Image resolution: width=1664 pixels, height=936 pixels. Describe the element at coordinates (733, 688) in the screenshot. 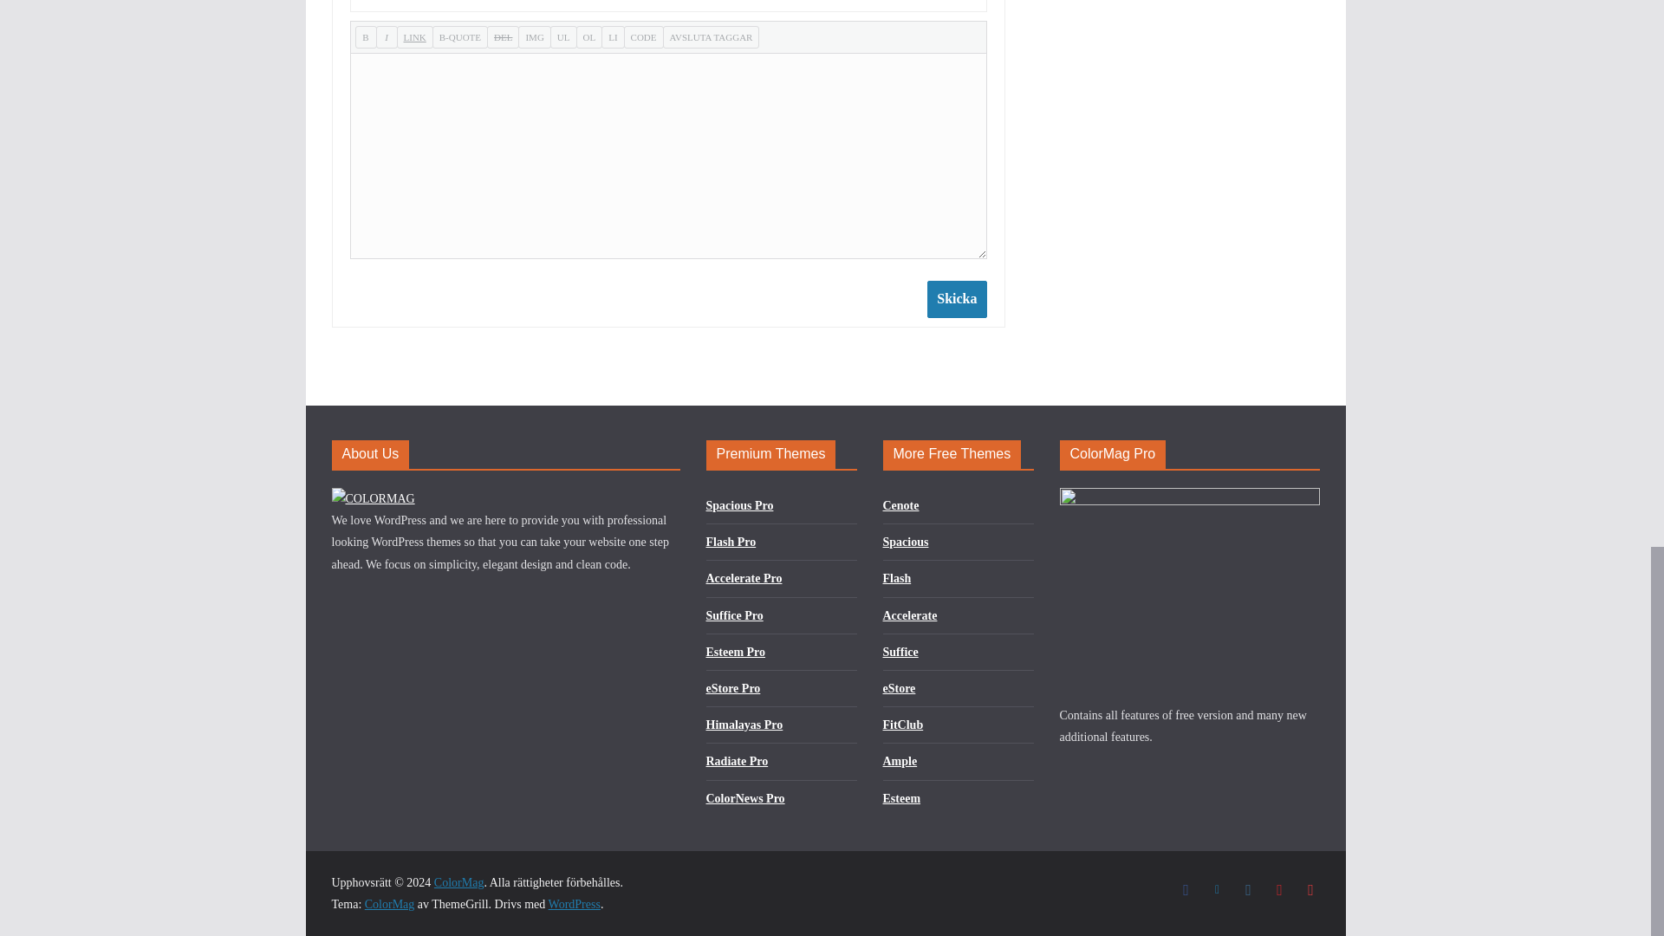

I see `eStore Pro` at that location.